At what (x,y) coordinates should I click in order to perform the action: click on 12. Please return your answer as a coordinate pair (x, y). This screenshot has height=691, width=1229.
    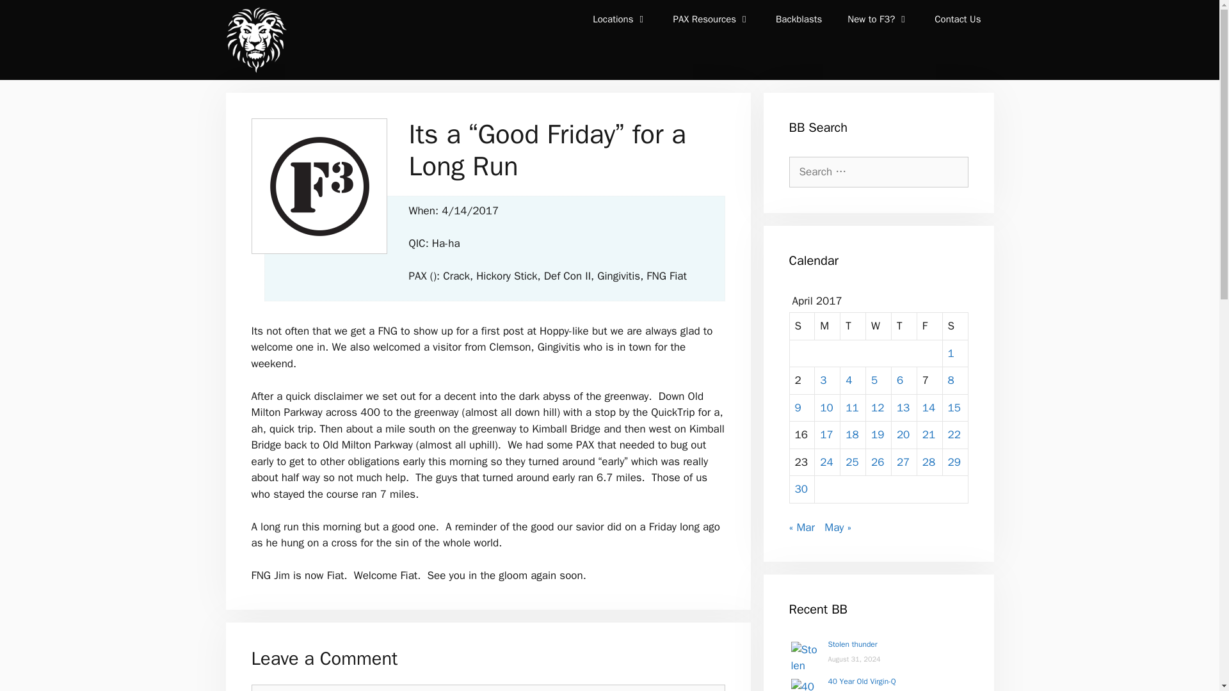
    Looking at the image, I should click on (877, 407).